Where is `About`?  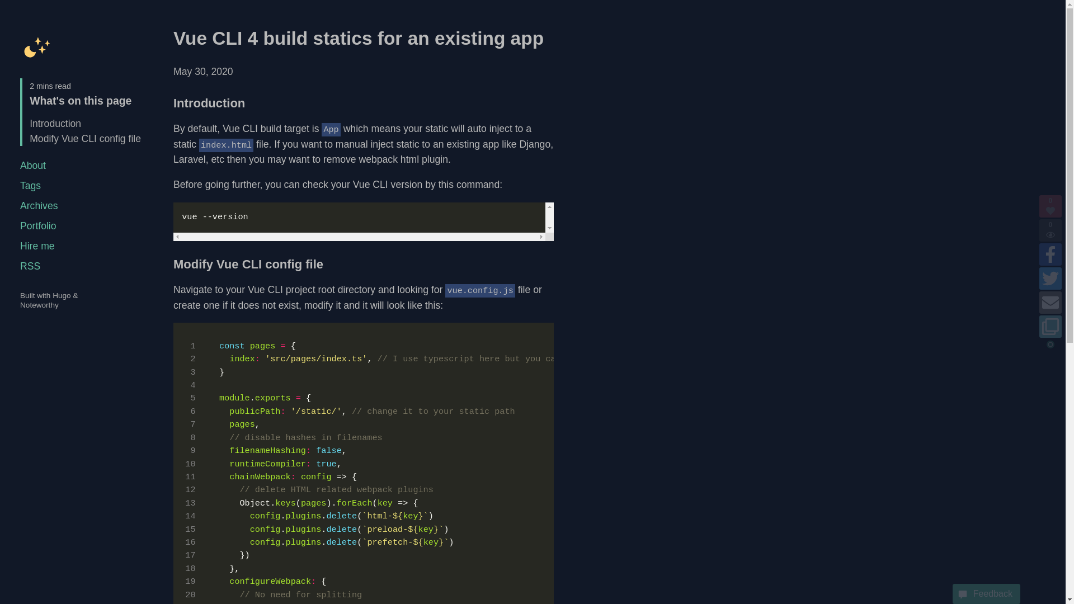 About is located at coordinates (33, 166).